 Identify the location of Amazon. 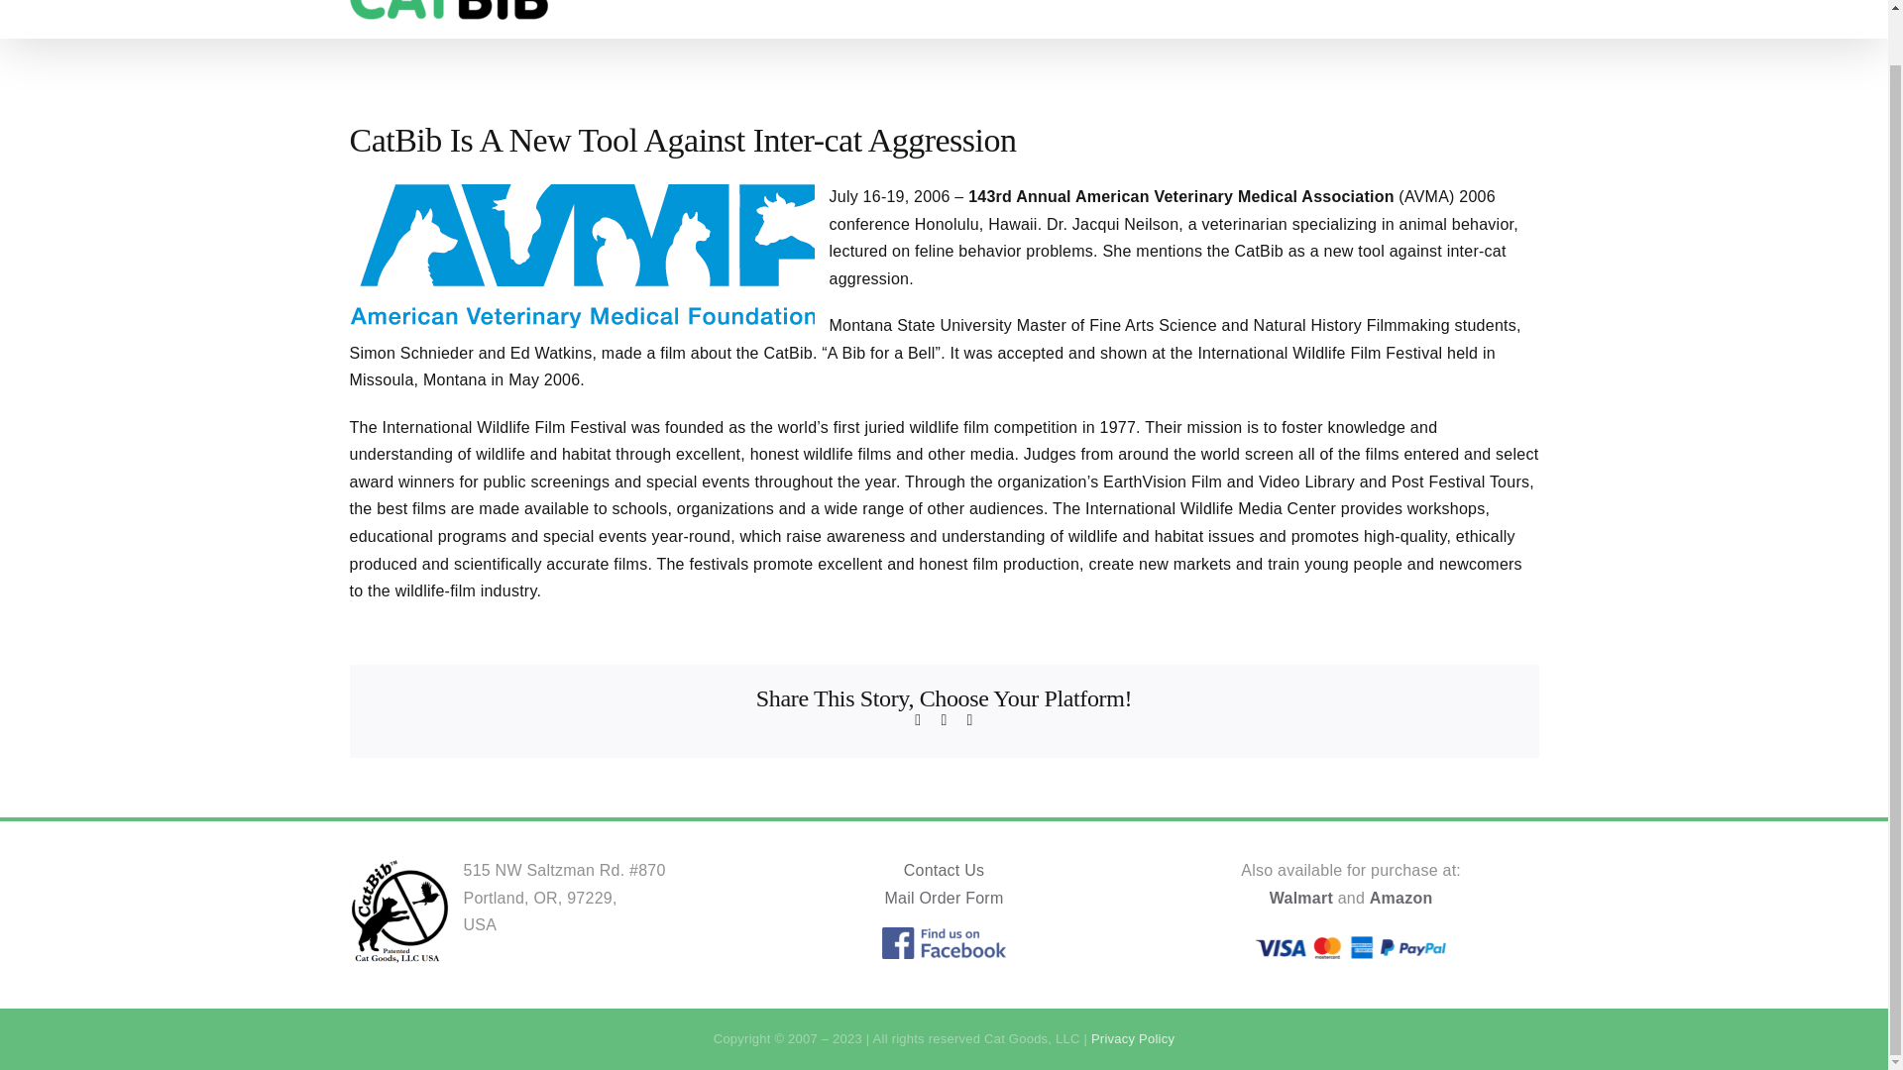
(1401, 898).